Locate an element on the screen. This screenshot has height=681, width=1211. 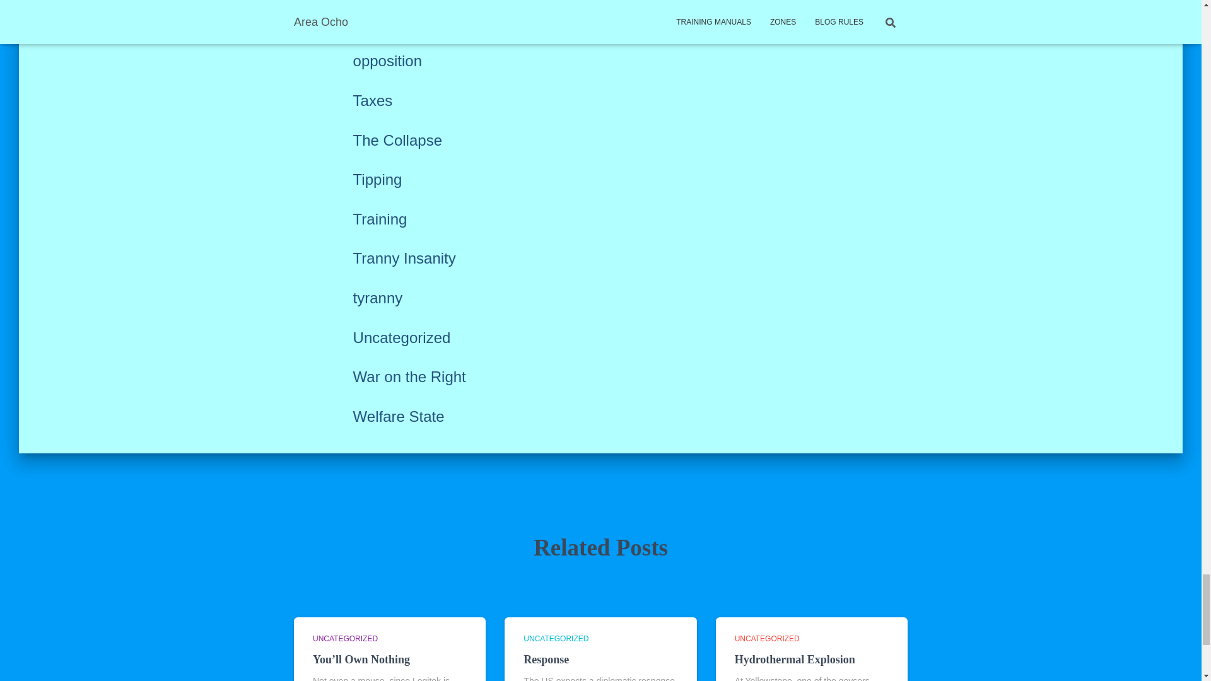
View all posts in Uncategorized is located at coordinates (767, 638).